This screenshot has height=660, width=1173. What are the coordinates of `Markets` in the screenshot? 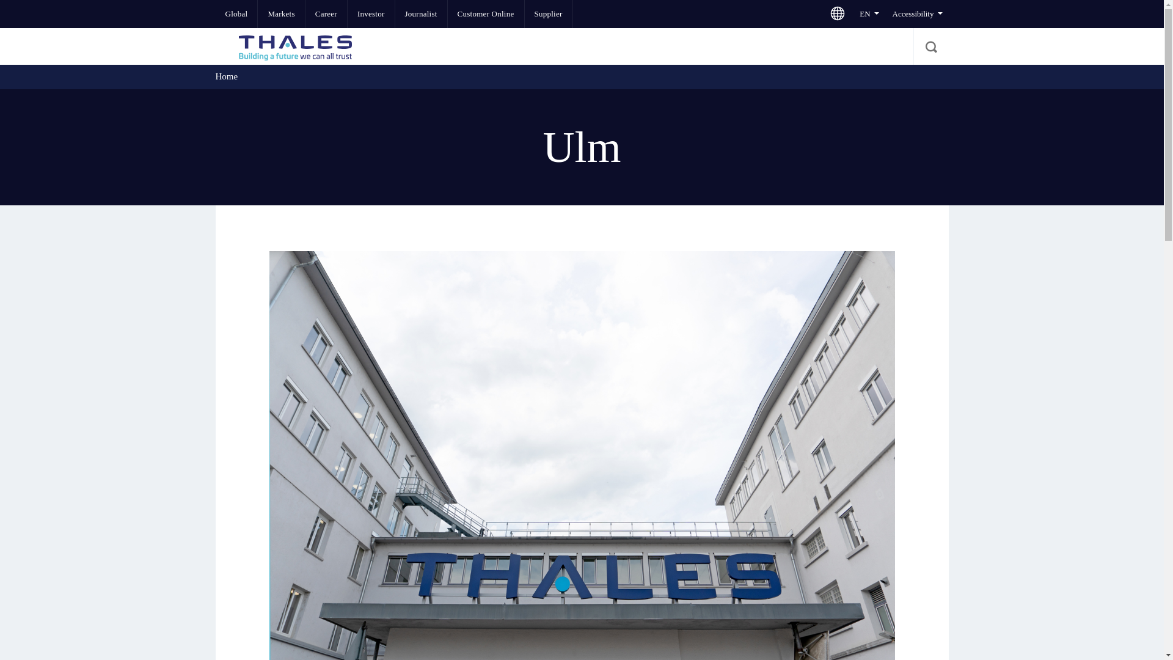 It's located at (281, 14).